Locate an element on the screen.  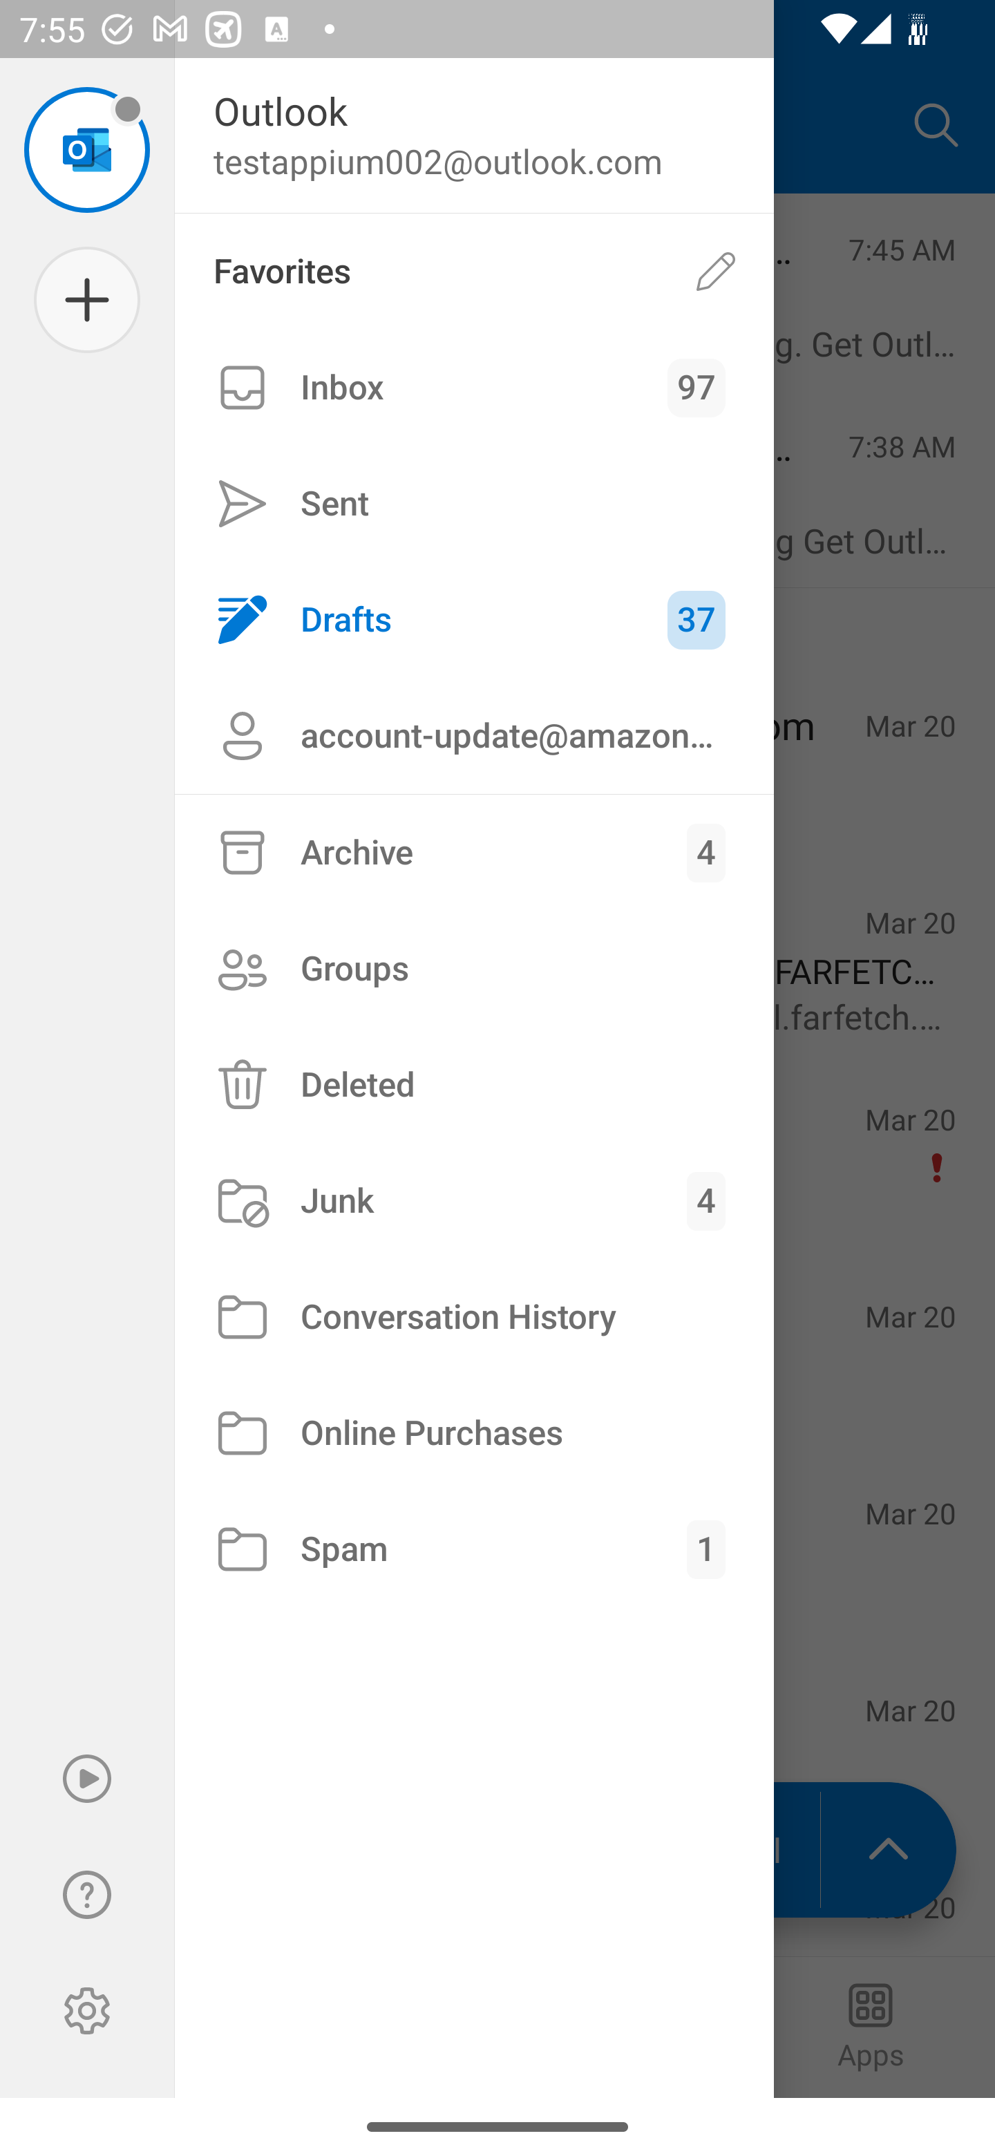
Add account is located at coordinates (87, 300).